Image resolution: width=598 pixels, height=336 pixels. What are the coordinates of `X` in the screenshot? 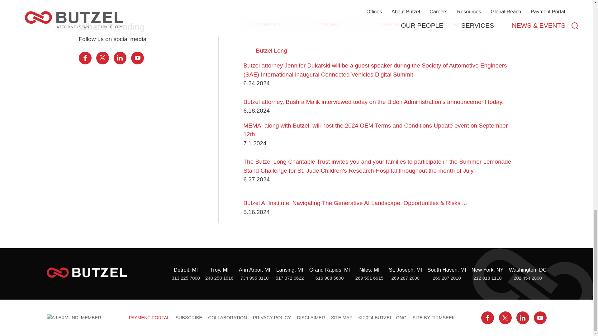 It's located at (505, 318).